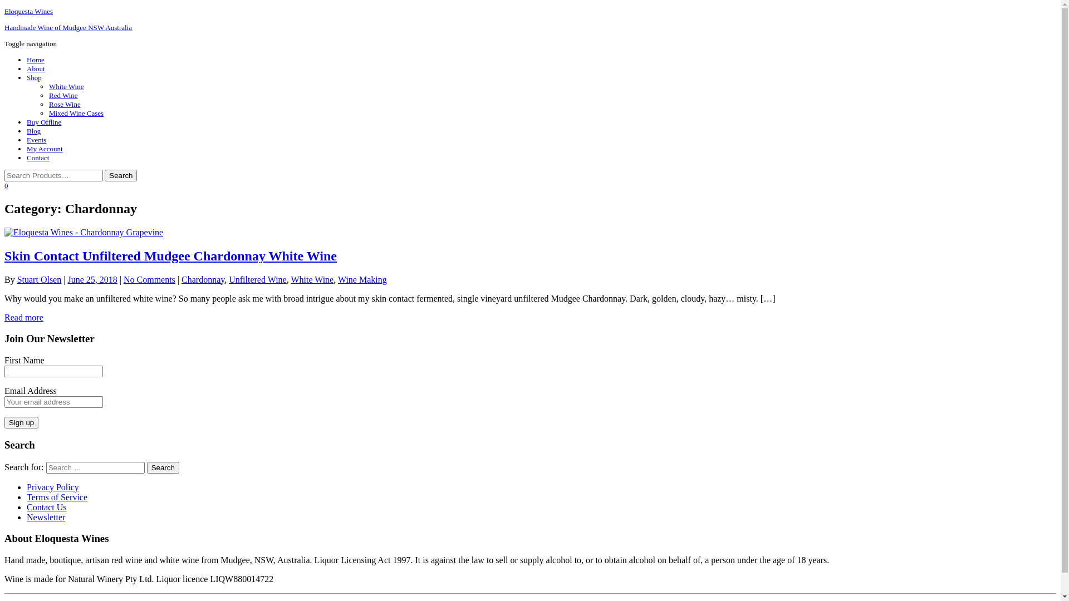 The height and width of the screenshot is (601, 1069). Describe the element at coordinates (44, 122) in the screenshot. I see `Buy Offline` at that location.